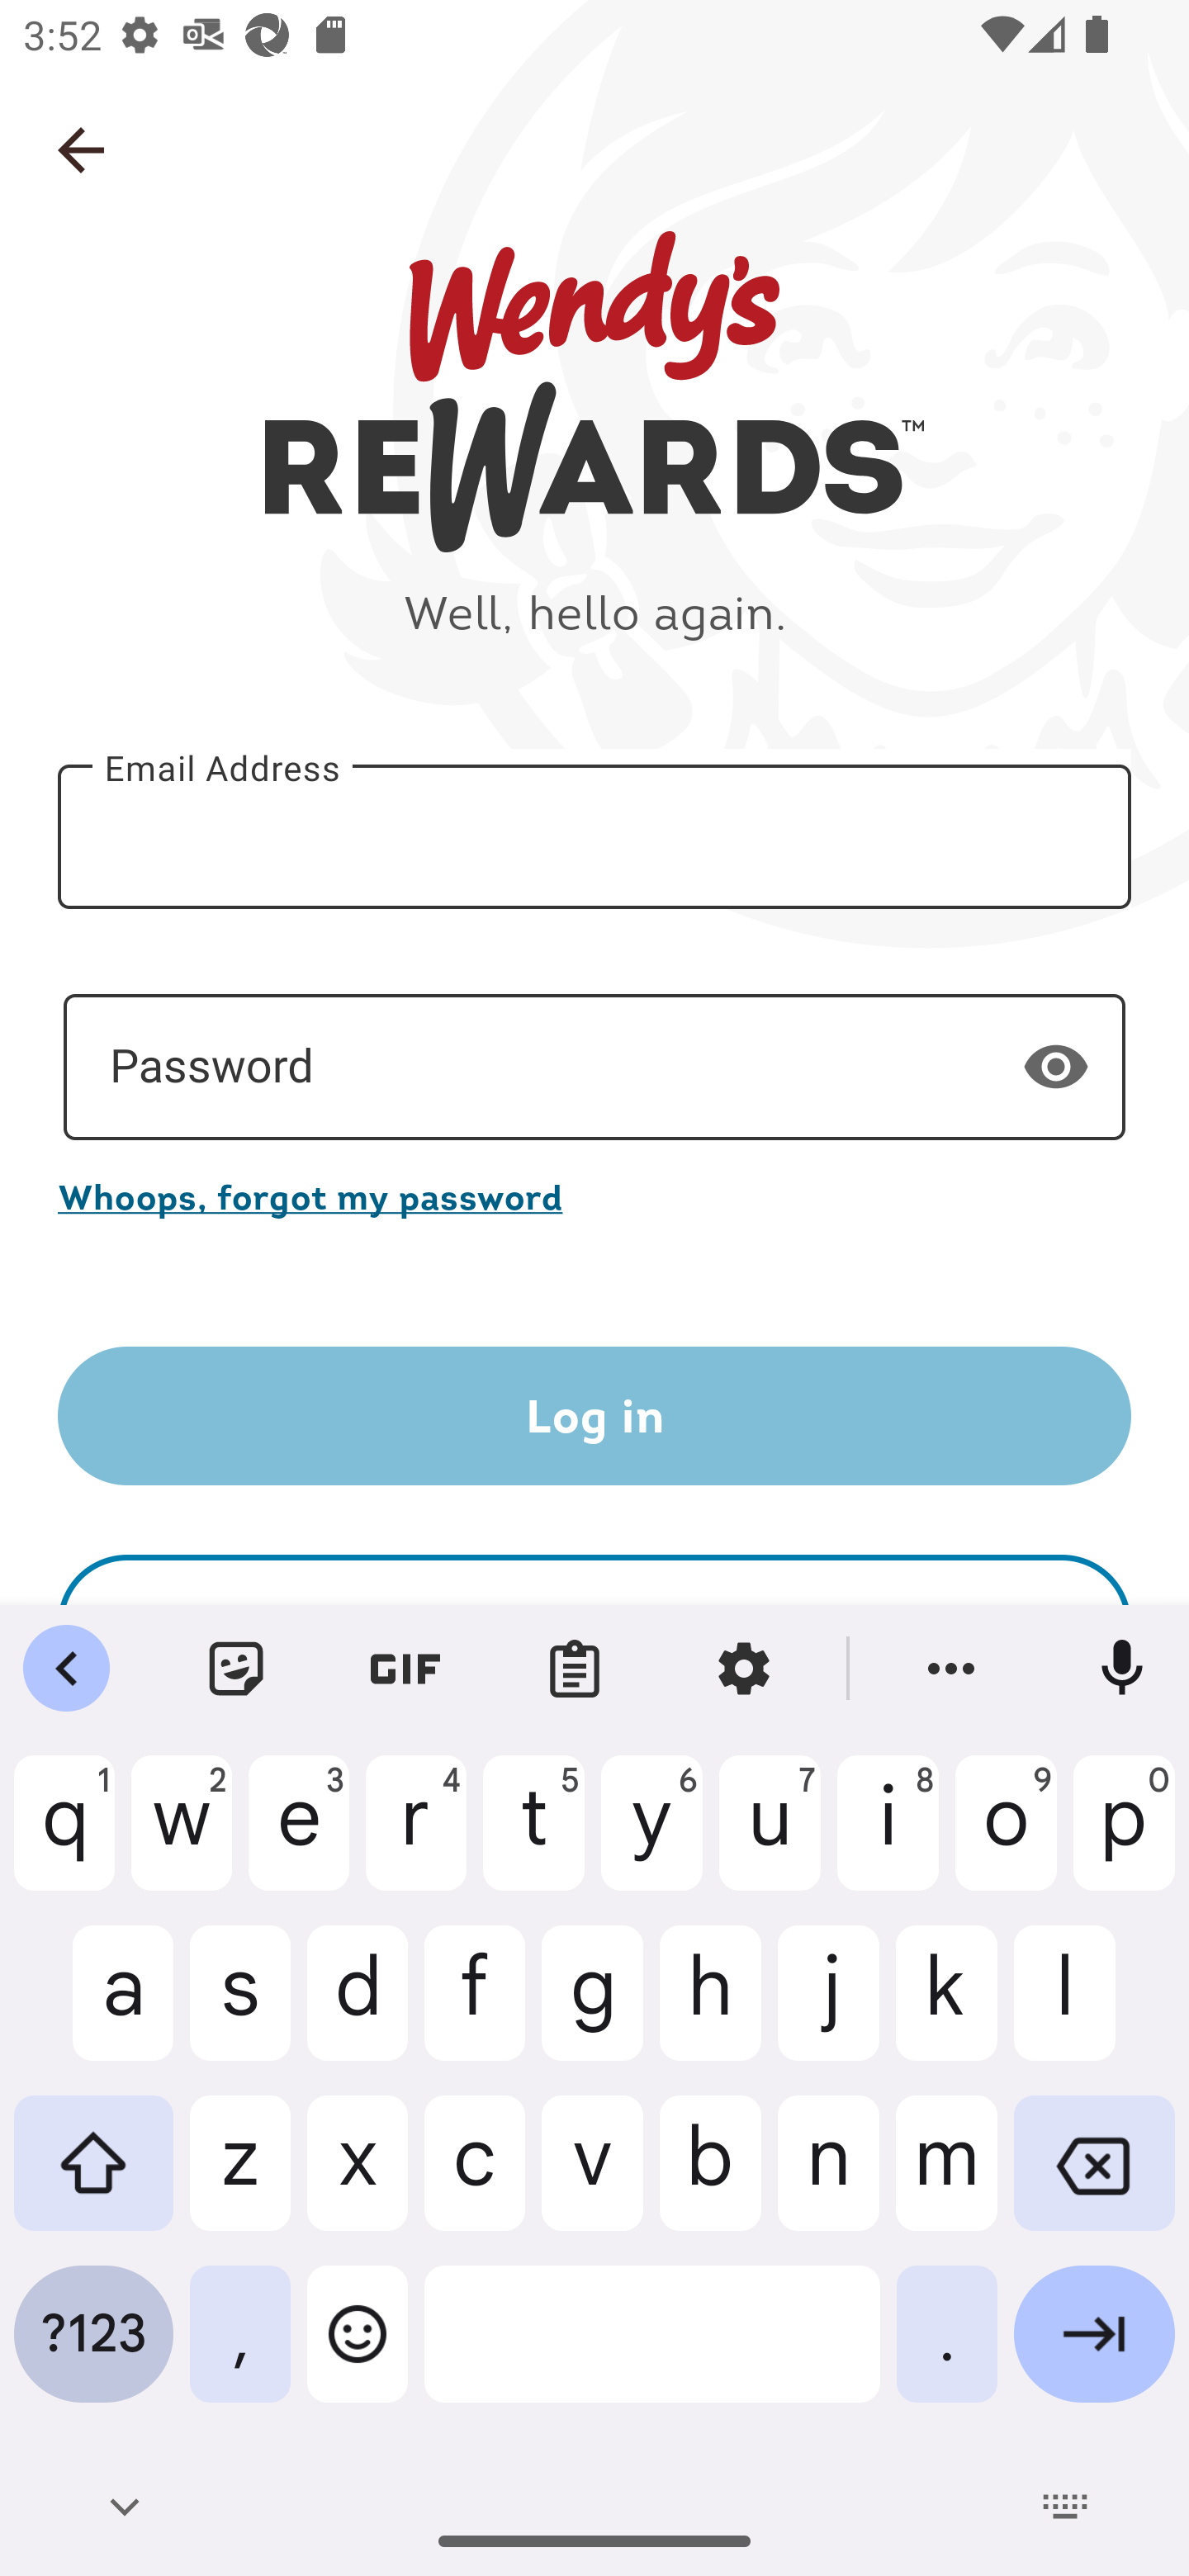 The width and height of the screenshot is (1189, 2576). Describe the element at coordinates (81, 150) in the screenshot. I see `Navigate up` at that location.